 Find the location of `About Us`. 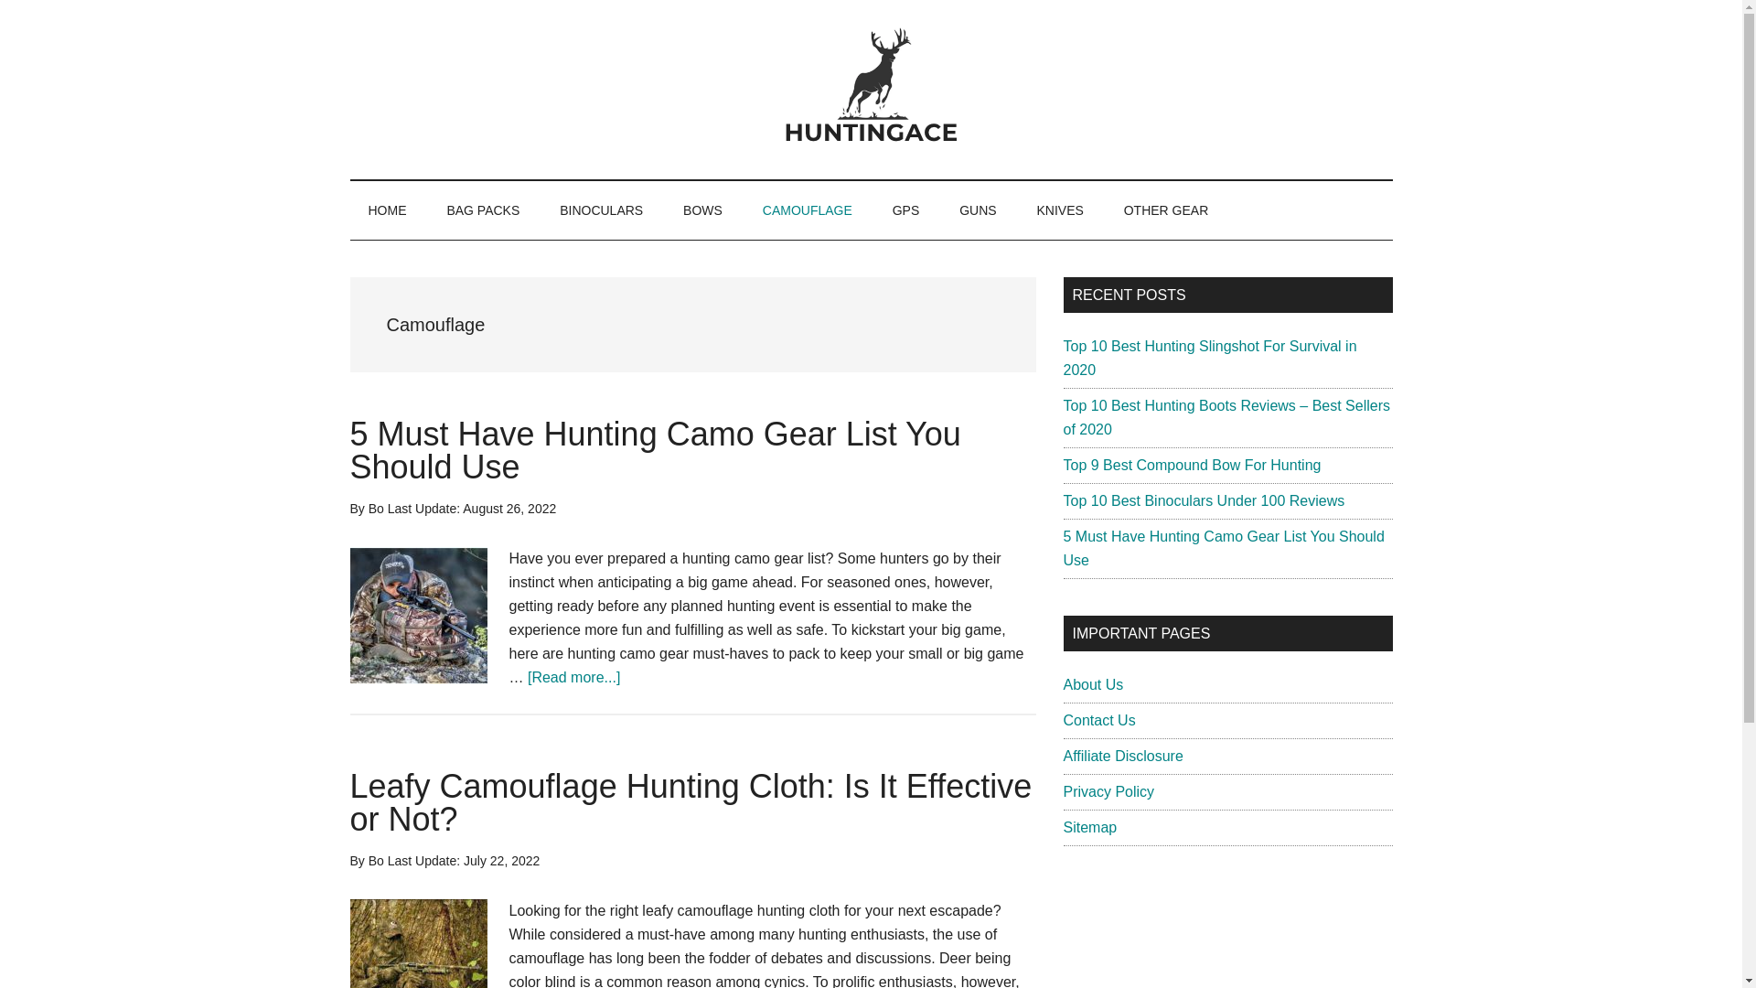

About Us is located at coordinates (1092, 684).